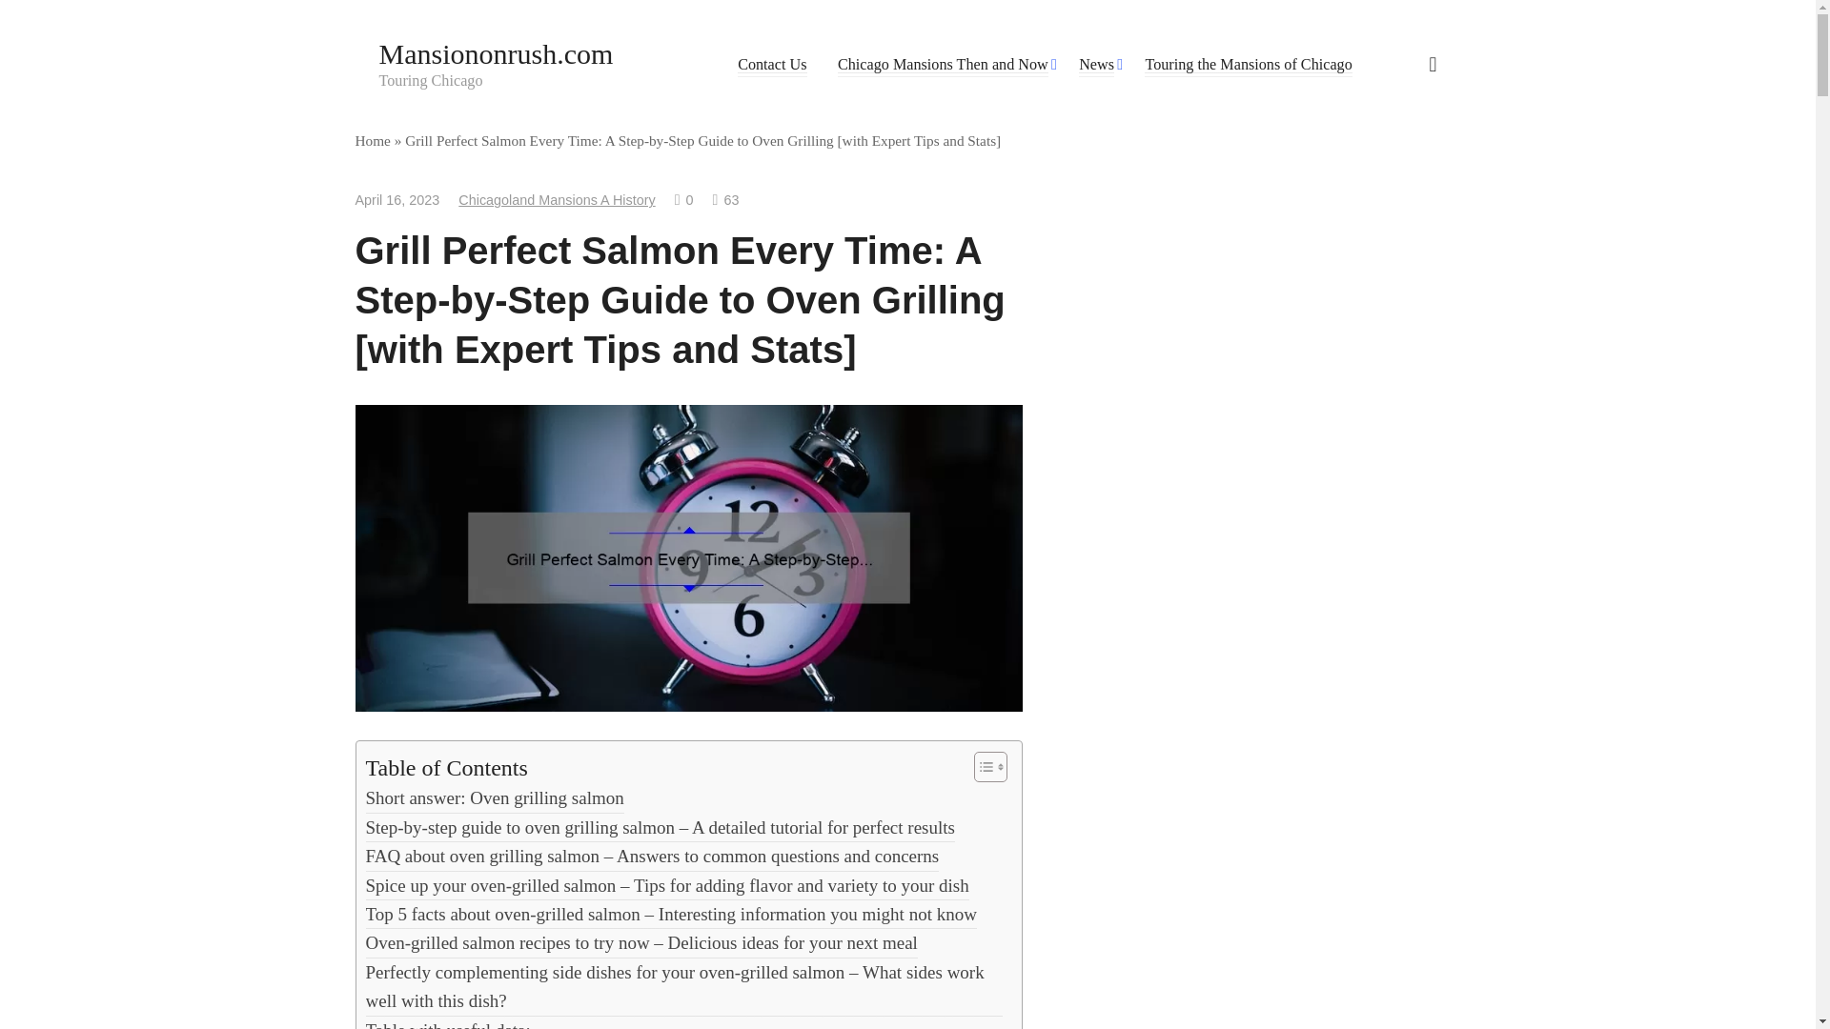 This screenshot has width=1830, height=1029. I want to click on Home, so click(372, 140).